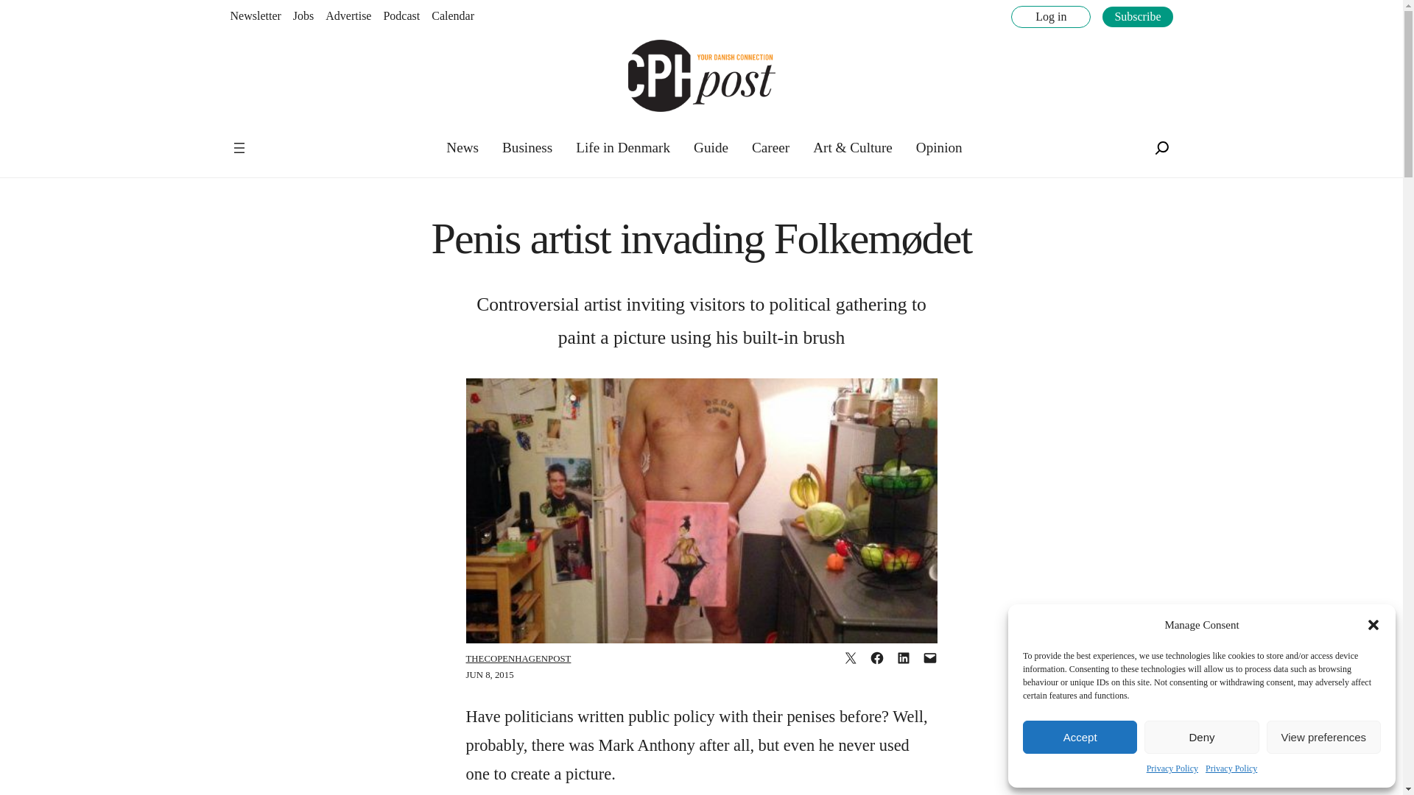  Describe the element at coordinates (1324, 736) in the screenshot. I see `View preferences` at that location.